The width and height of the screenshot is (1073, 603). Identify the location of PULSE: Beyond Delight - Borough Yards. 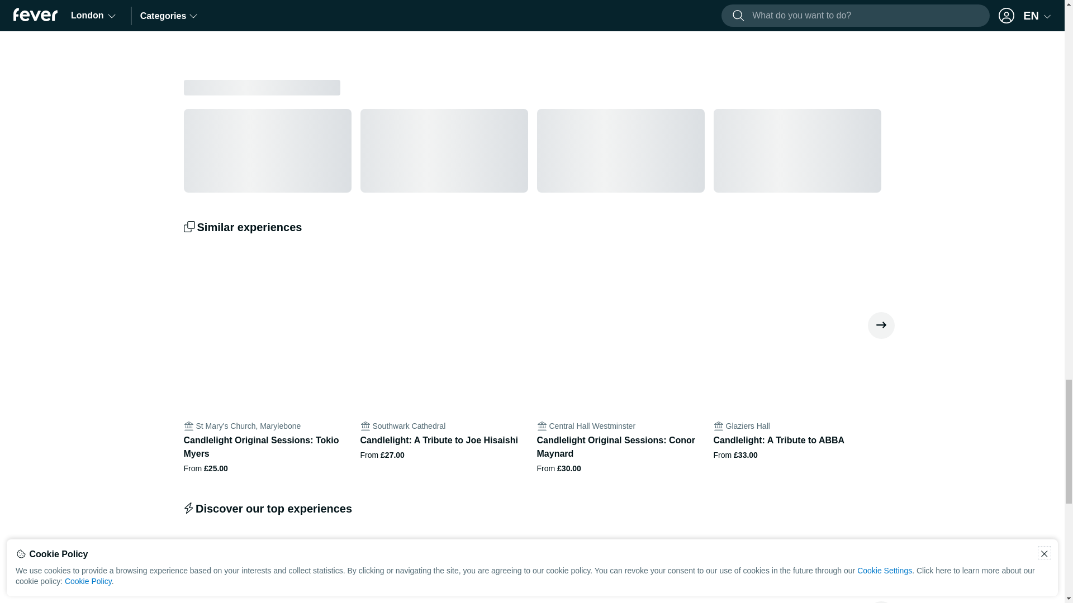
(797, 566).